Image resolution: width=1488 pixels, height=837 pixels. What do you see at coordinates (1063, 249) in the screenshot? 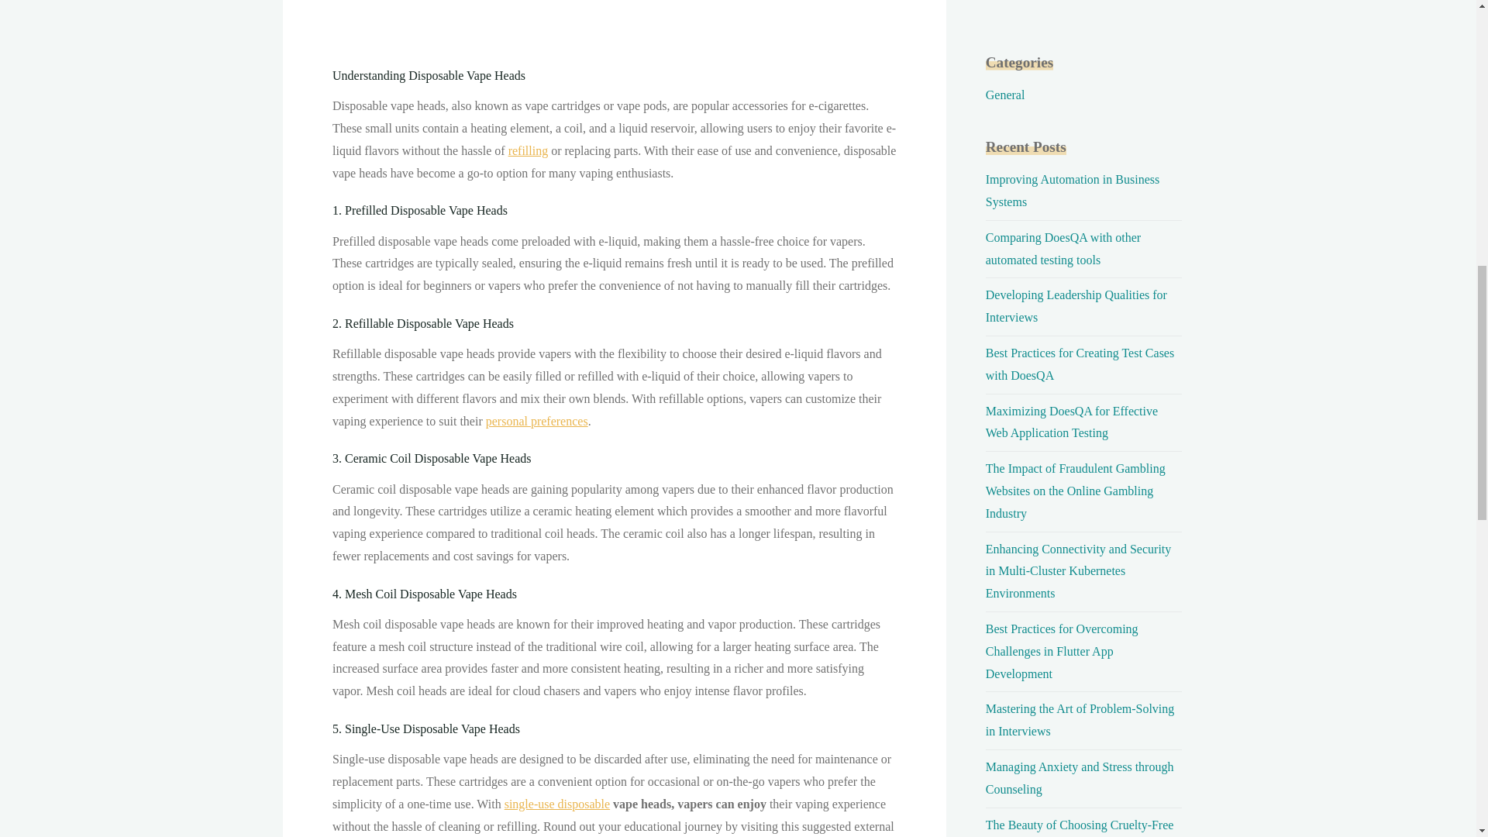
I see `Comparing DoesQA with other automated testing tools` at bounding box center [1063, 249].